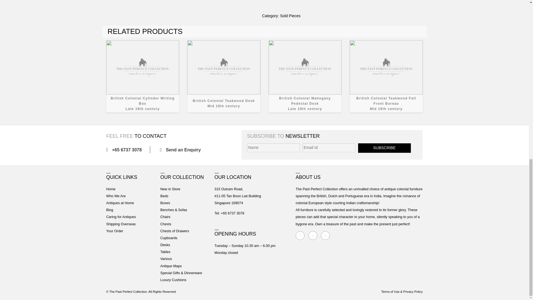 This screenshot has height=300, width=533. What do you see at coordinates (182, 150) in the screenshot?
I see `Send an Enquiry` at bounding box center [182, 150].